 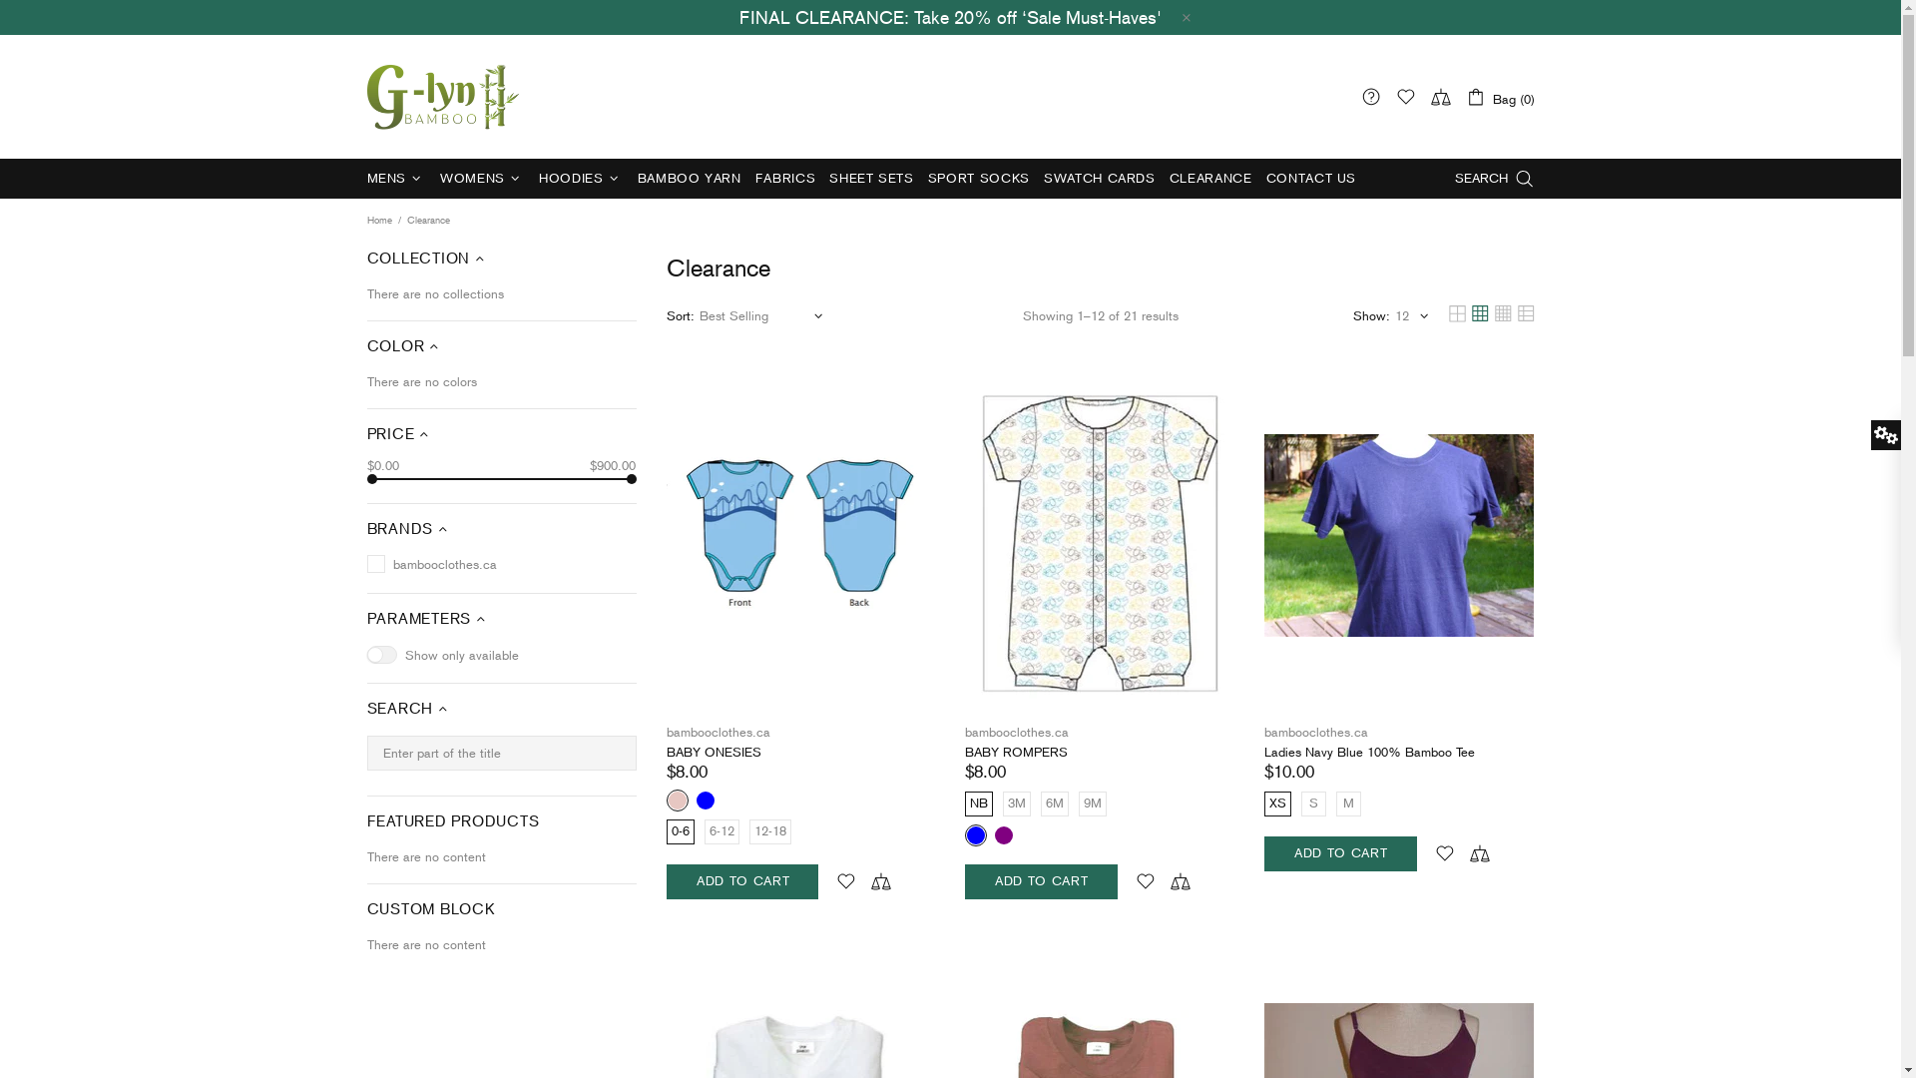 I want to click on SPORT SOCKS, so click(x=979, y=179).